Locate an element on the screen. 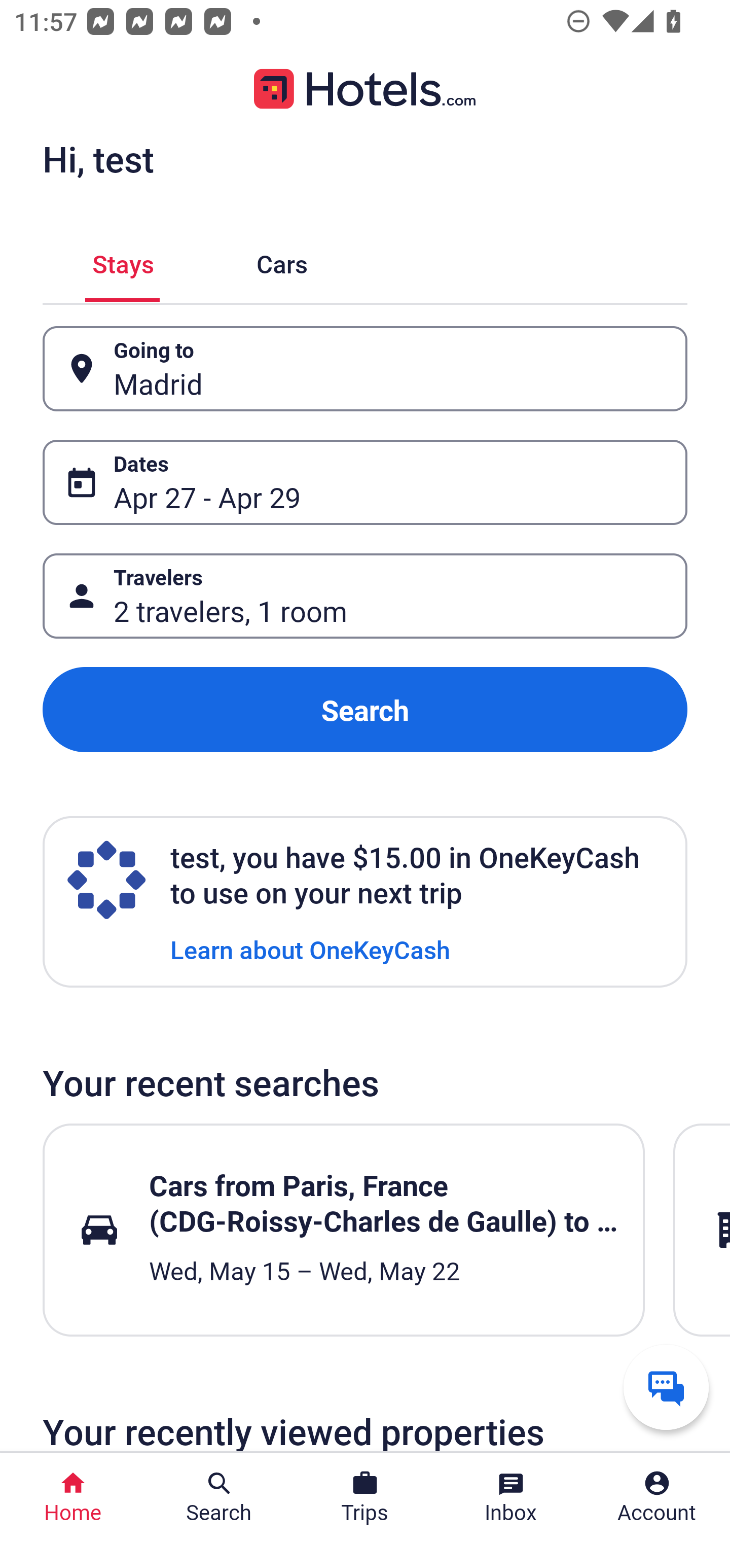  Cars is located at coordinates (282, 261).